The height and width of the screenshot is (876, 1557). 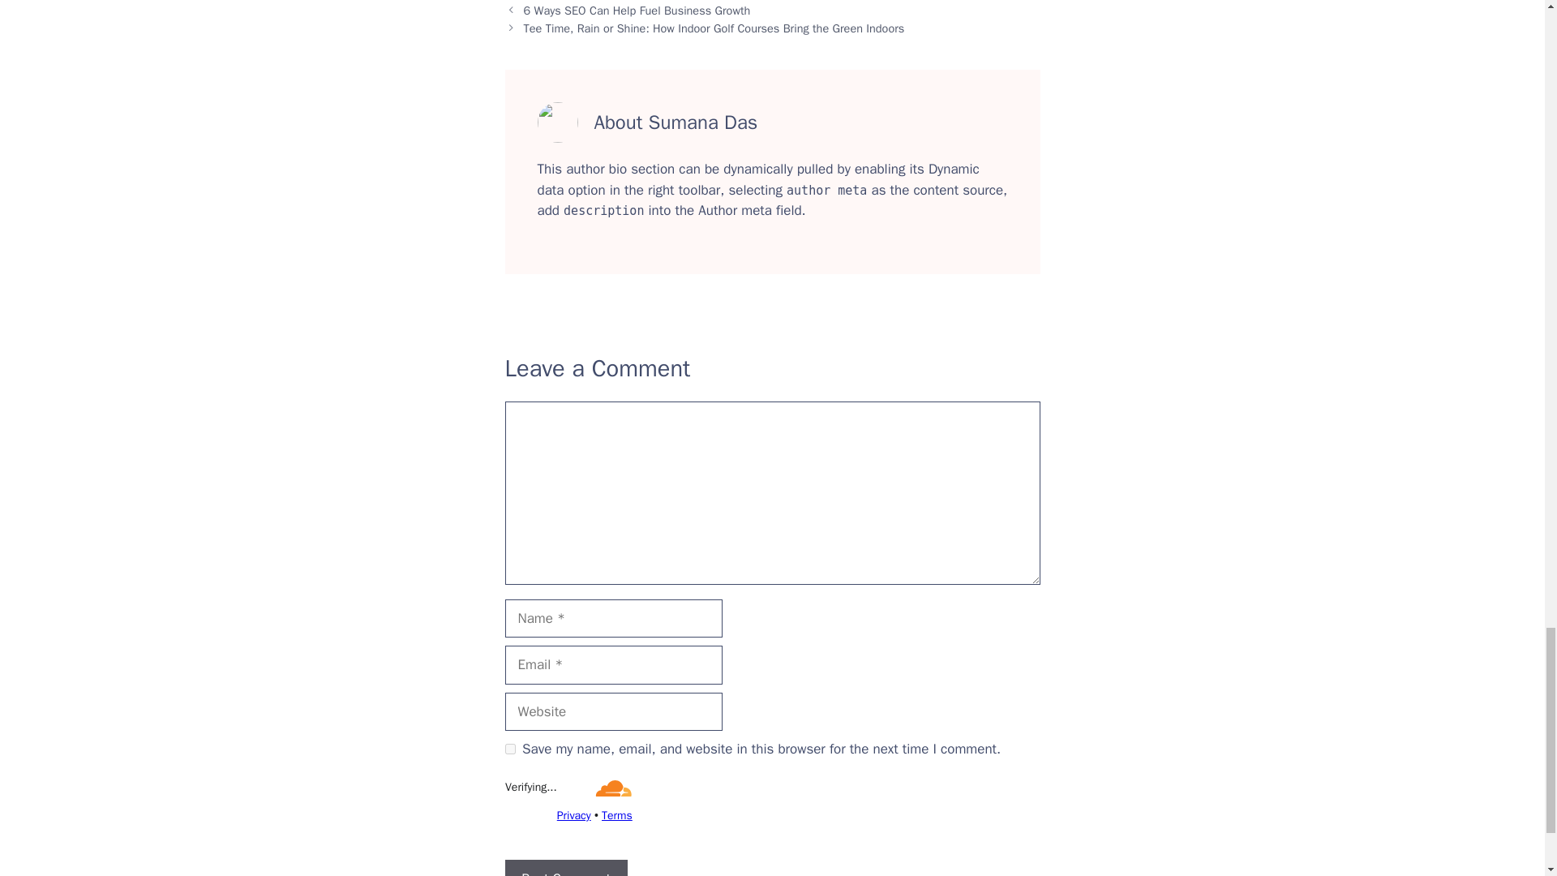 I want to click on 6 Ways SEO Can Help Fuel Business Growth, so click(x=637, y=10).